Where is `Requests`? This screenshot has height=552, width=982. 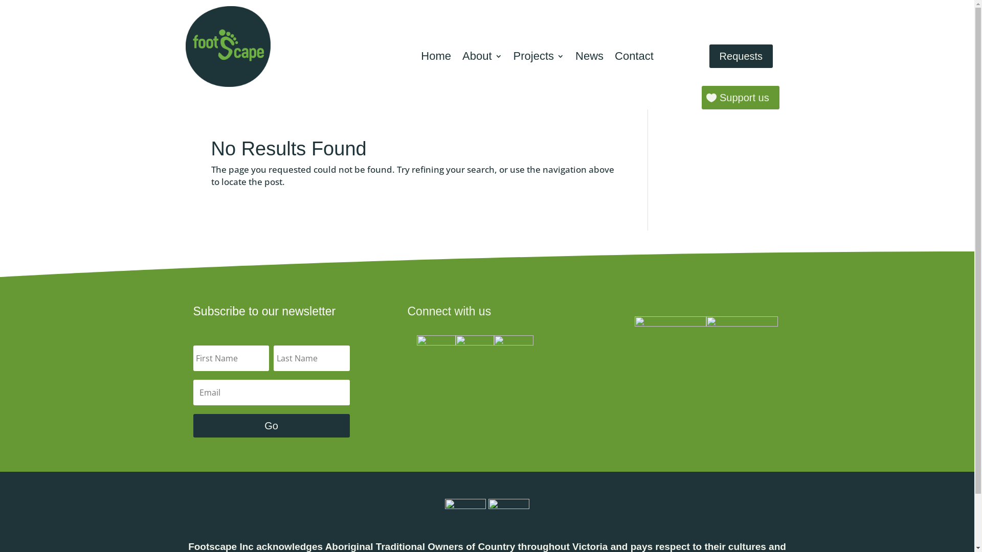 Requests is located at coordinates (742, 56).